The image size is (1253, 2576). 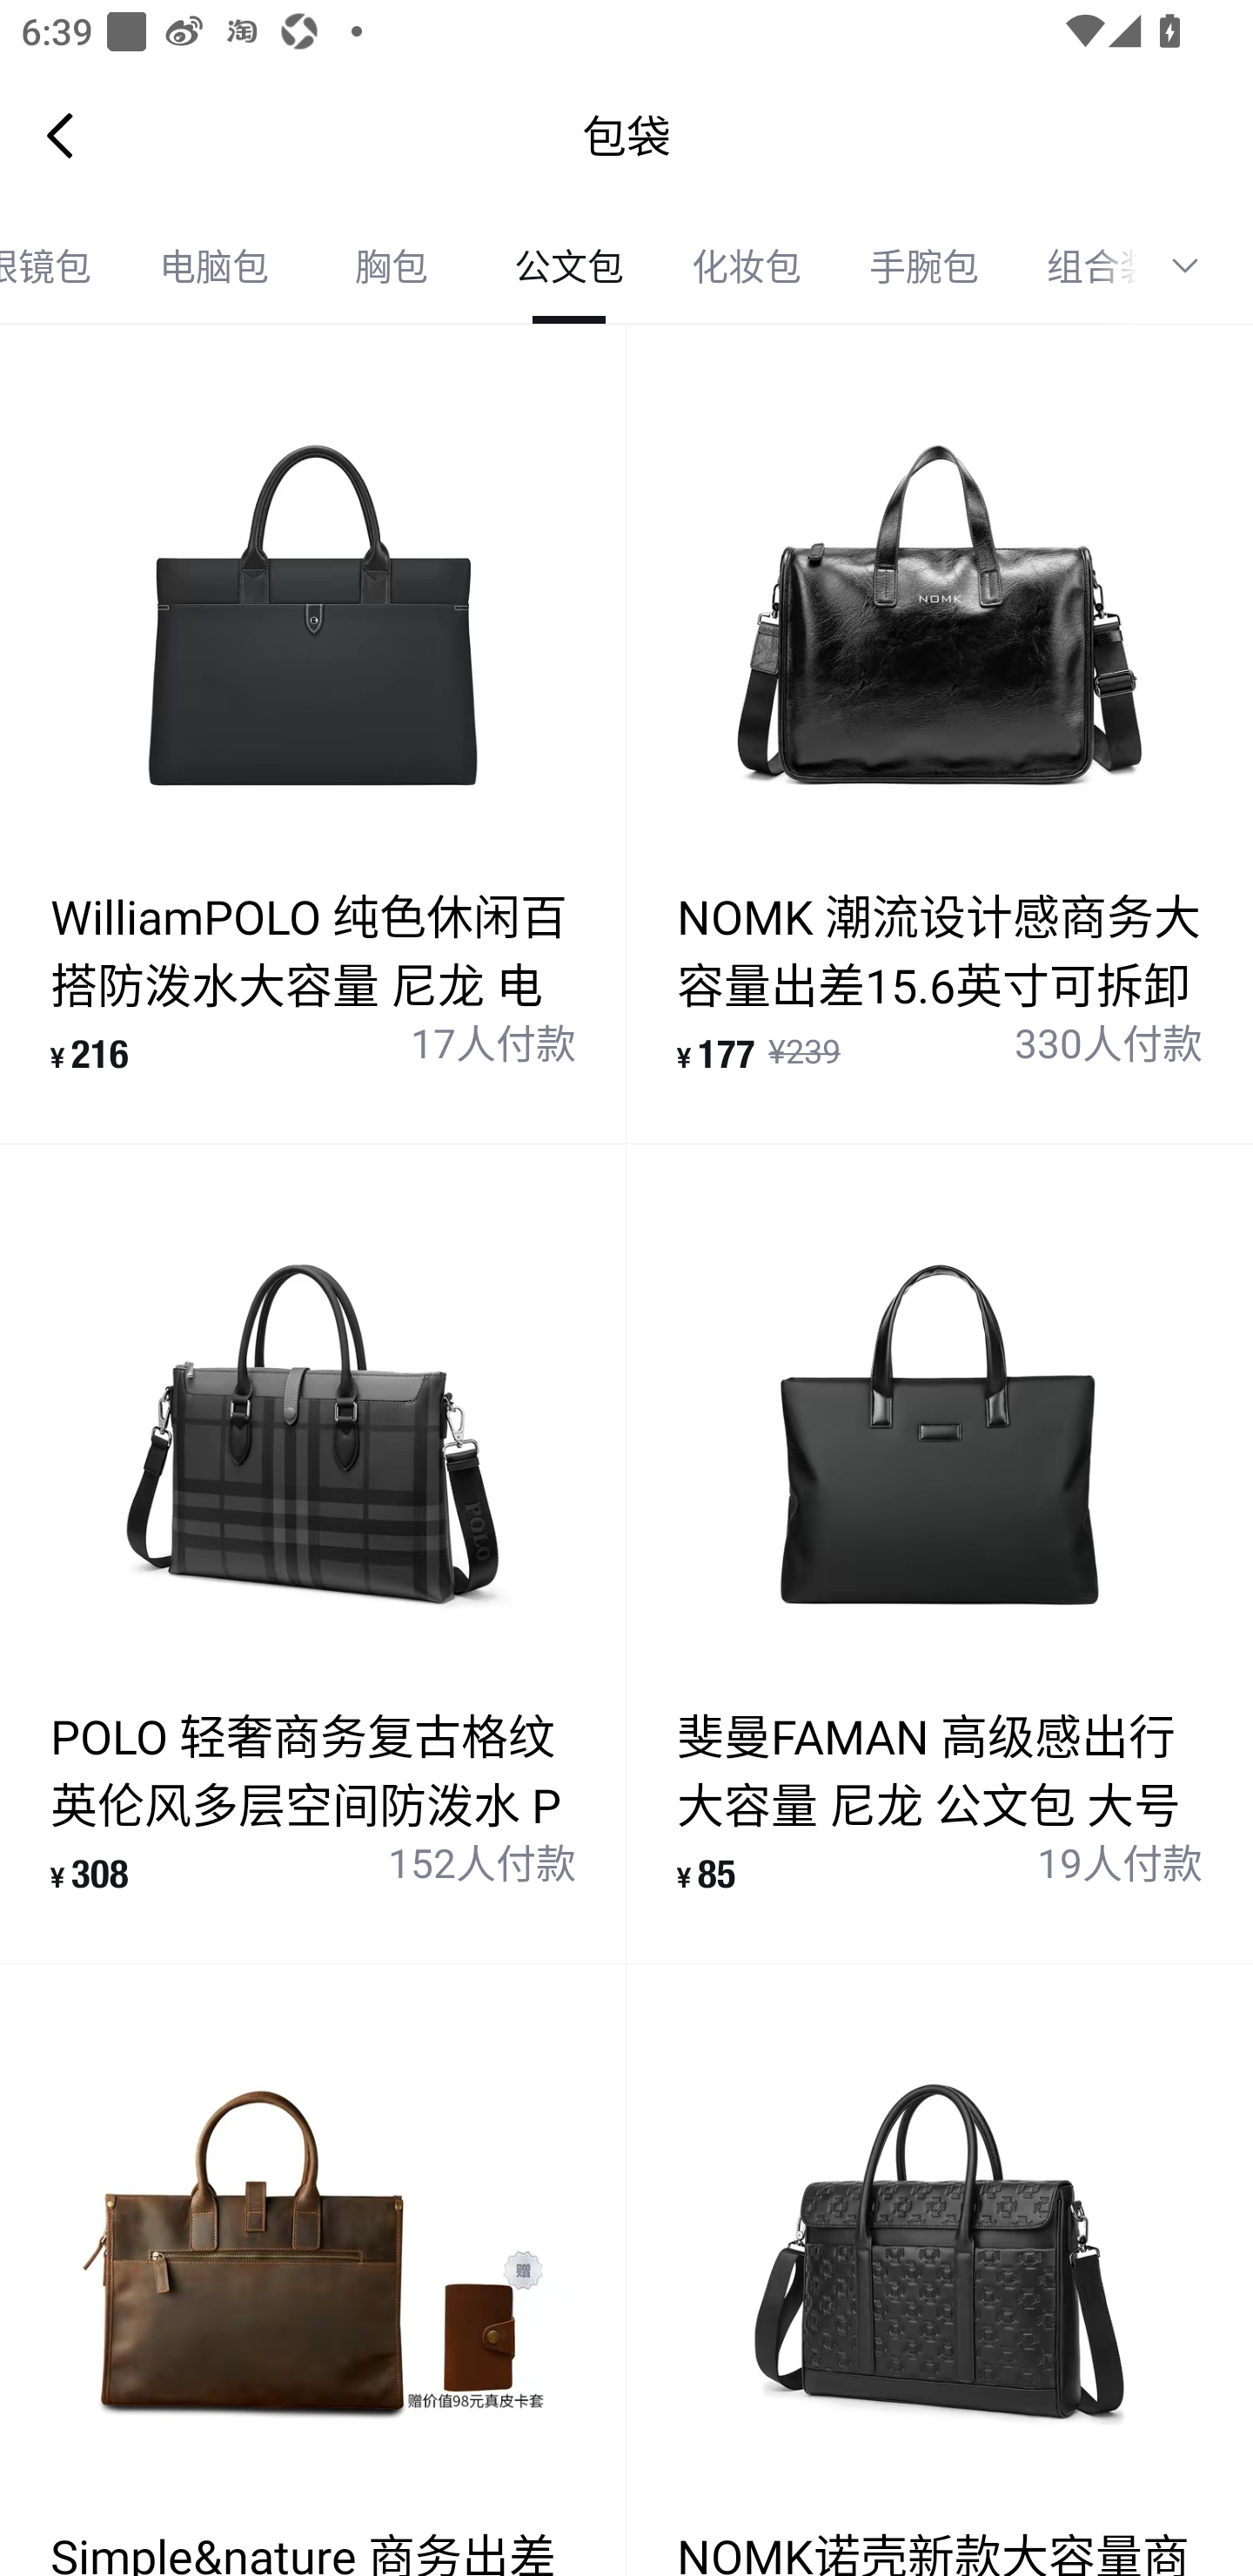 What do you see at coordinates (1196, 266) in the screenshot?
I see `` at bounding box center [1196, 266].